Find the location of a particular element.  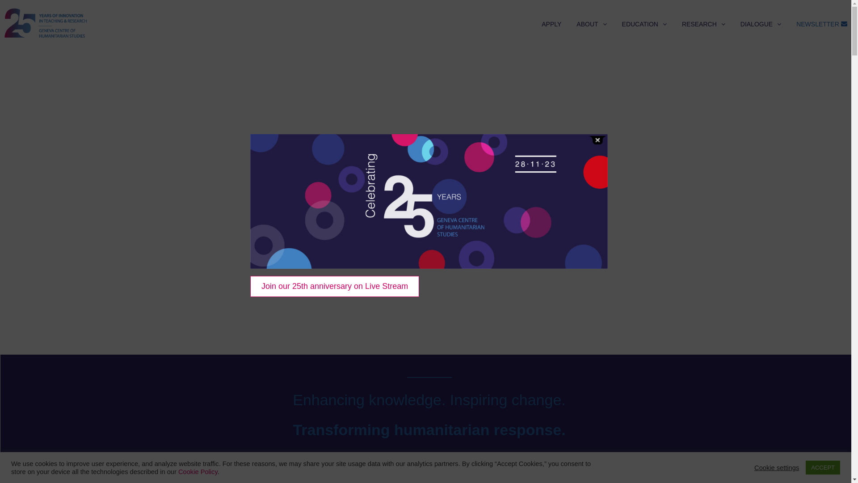

EDUCATION is located at coordinates (644, 24).